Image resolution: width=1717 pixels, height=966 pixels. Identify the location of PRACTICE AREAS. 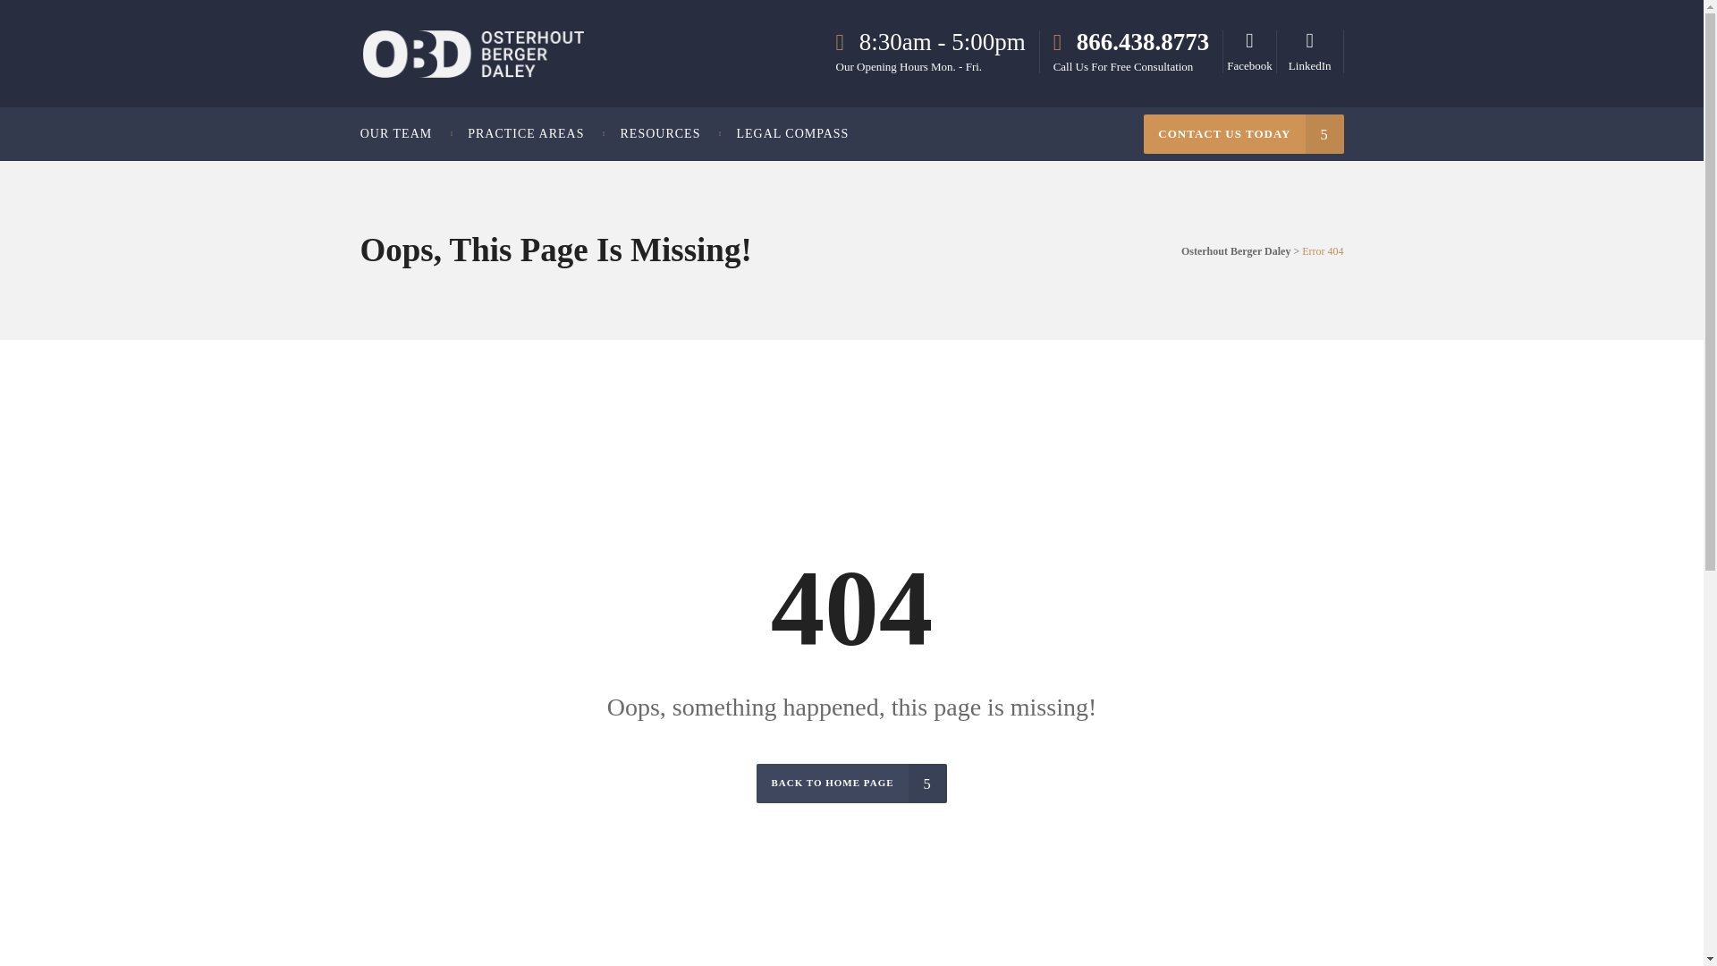
(526, 134).